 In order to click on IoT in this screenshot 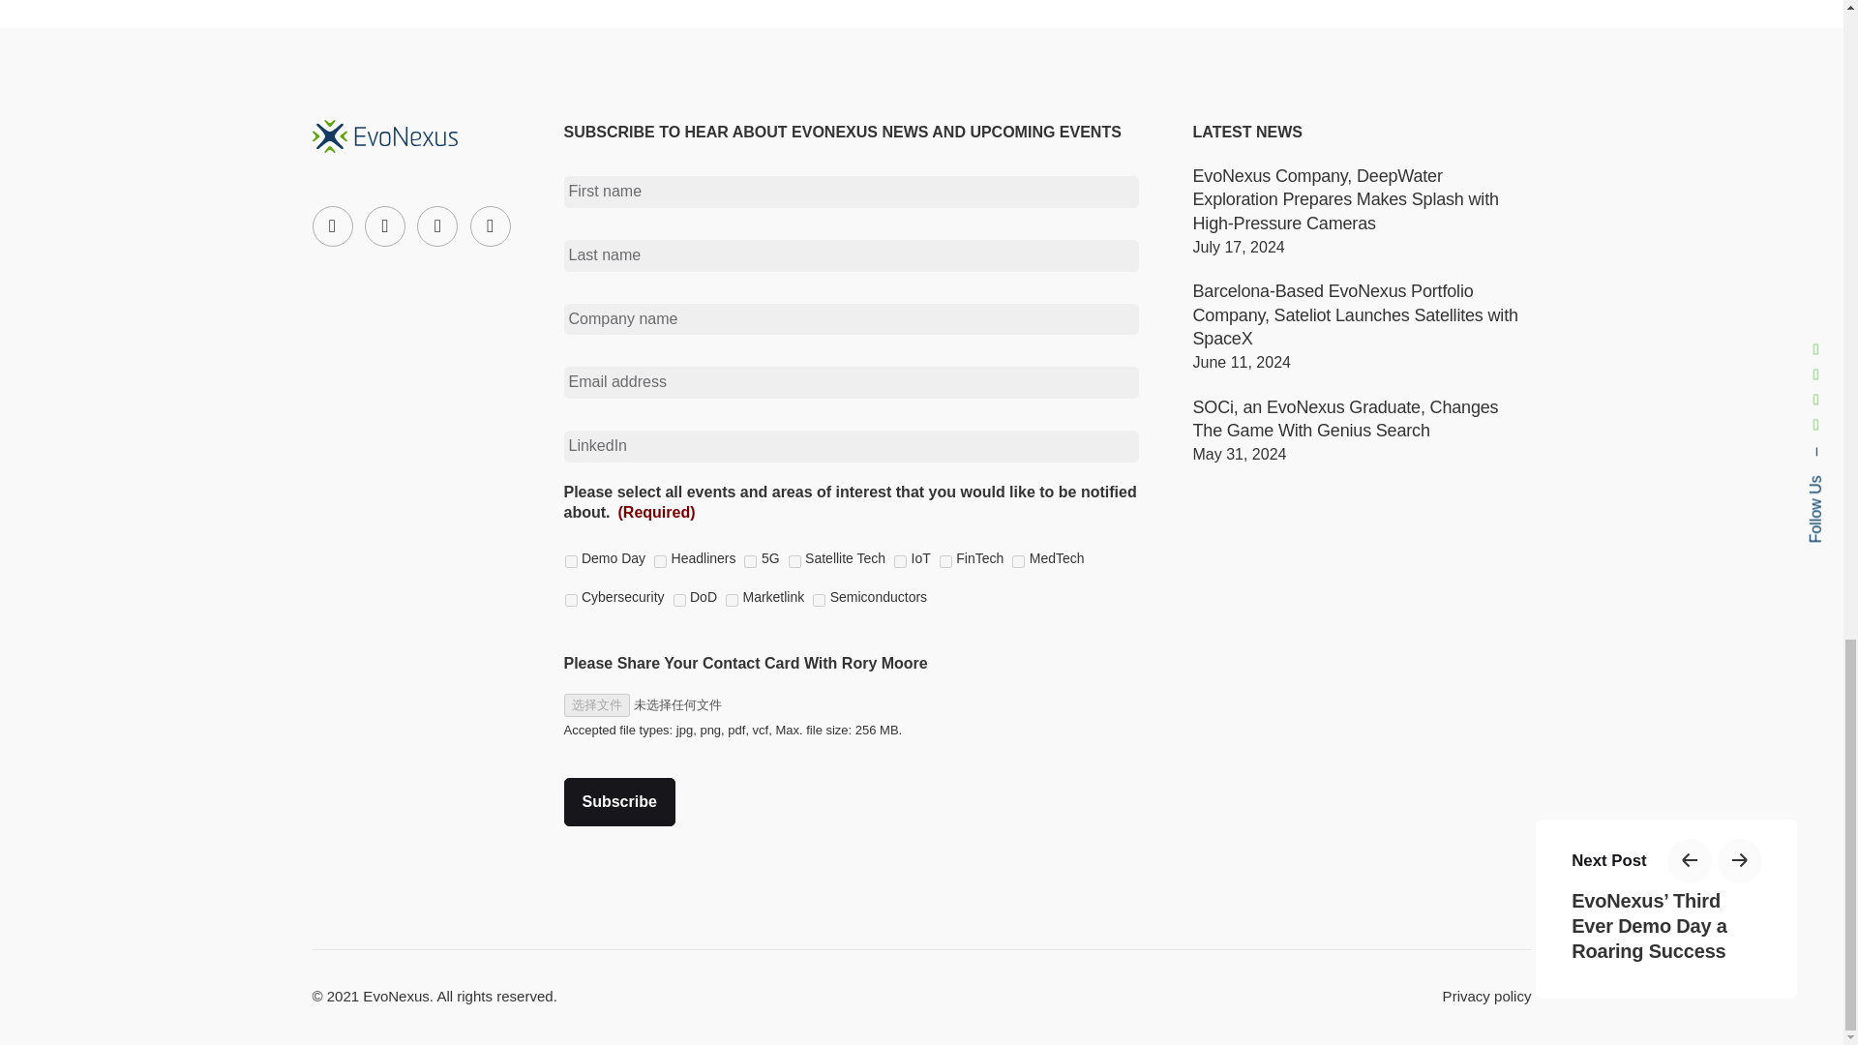, I will do `click(900, 561)`.